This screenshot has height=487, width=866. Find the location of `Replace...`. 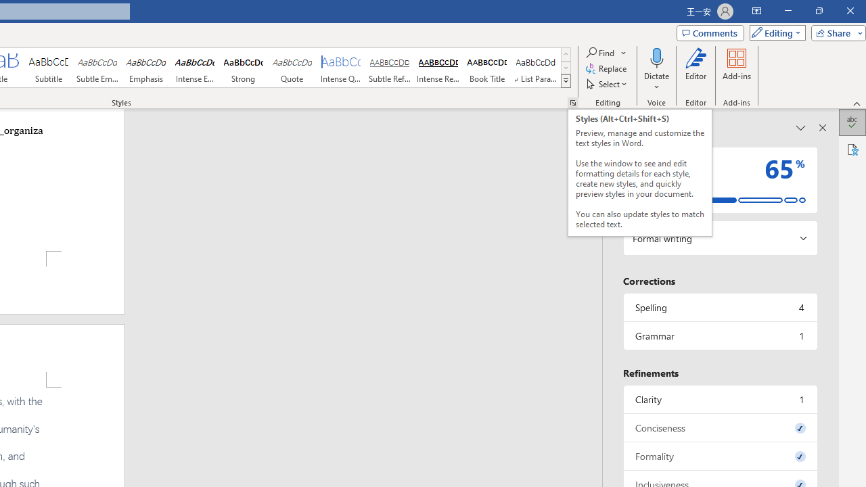

Replace... is located at coordinates (608, 69).